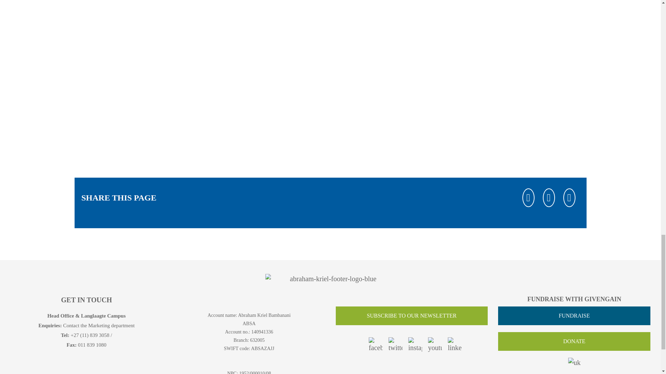  What do you see at coordinates (395, 345) in the screenshot?
I see `Twitter` at bounding box center [395, 345].